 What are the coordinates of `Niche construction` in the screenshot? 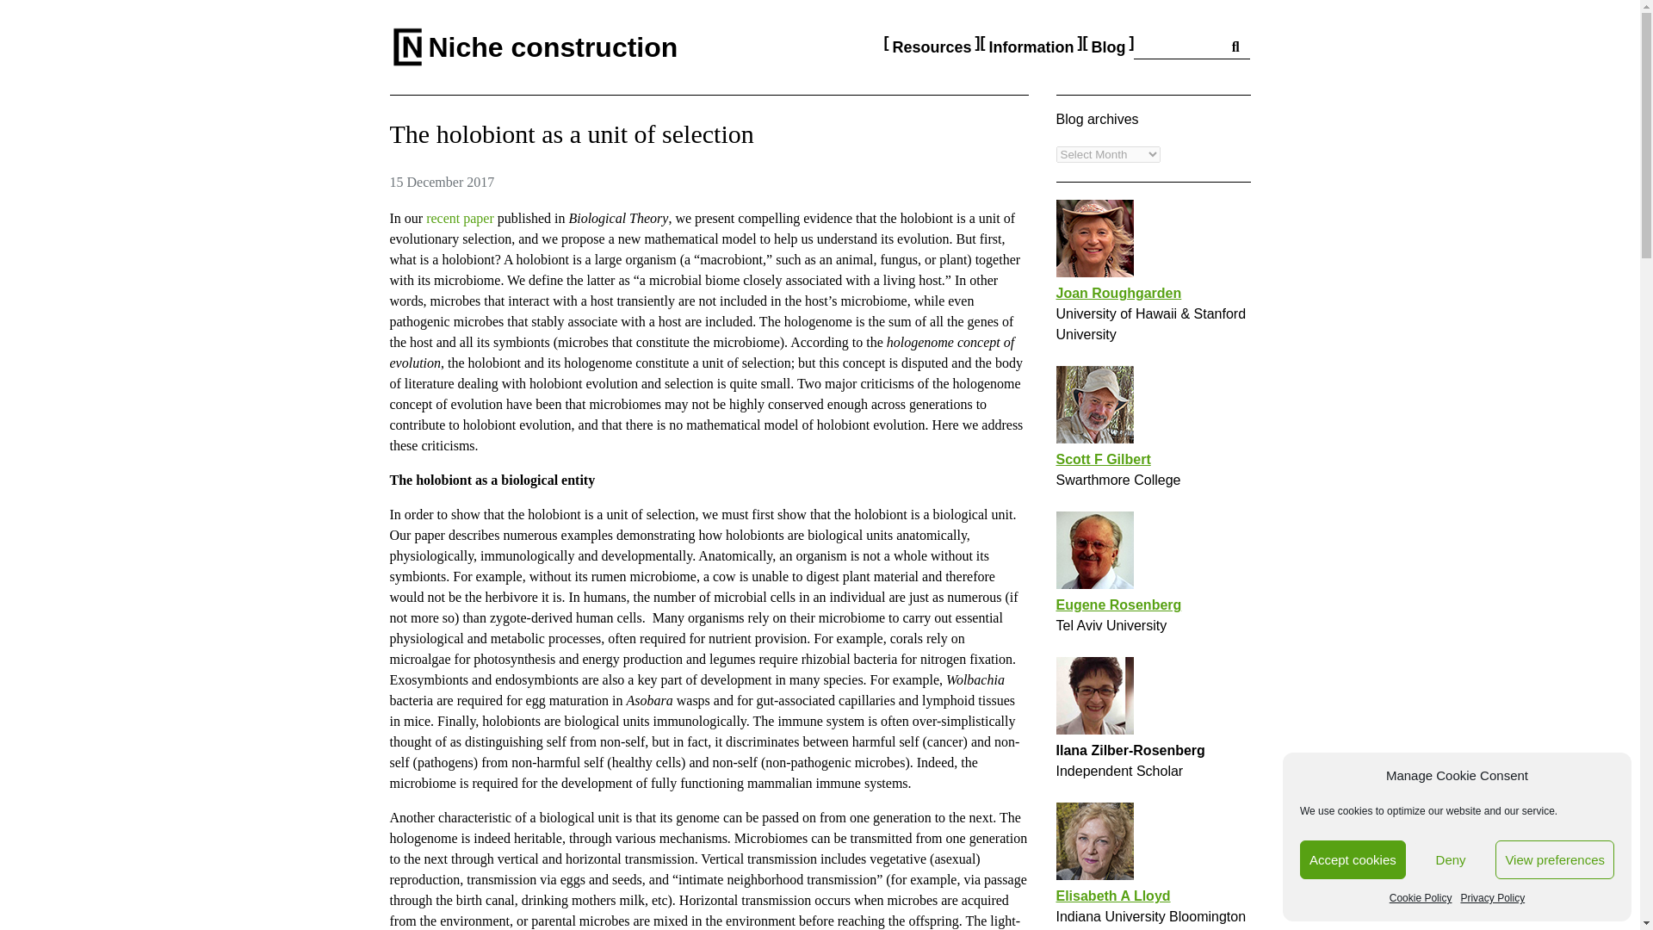 It's located at (553, 46).